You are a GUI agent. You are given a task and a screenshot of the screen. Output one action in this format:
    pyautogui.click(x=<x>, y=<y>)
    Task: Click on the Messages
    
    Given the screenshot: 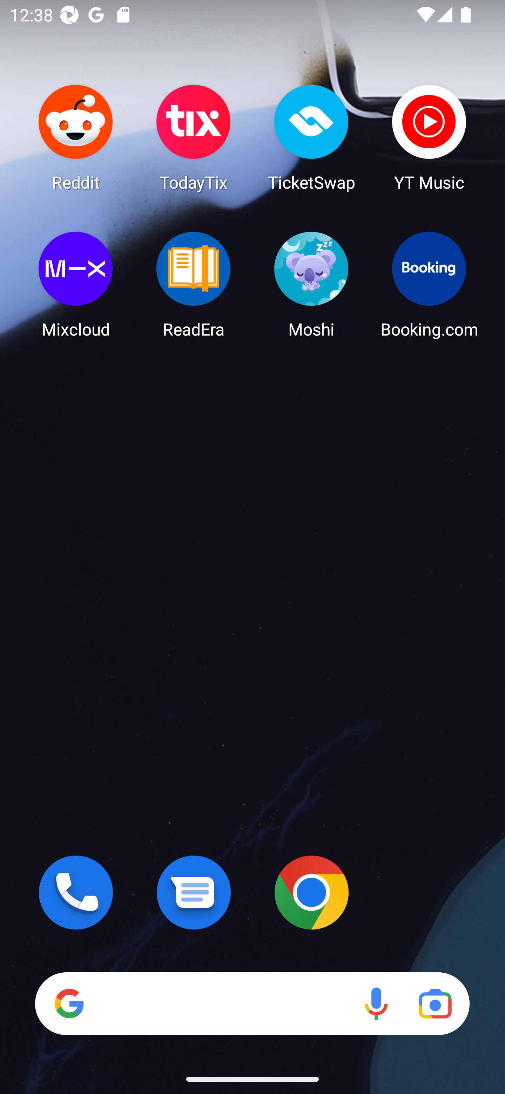 What is the action you would take?
    pyautogui.click(x=194, y=892)
    